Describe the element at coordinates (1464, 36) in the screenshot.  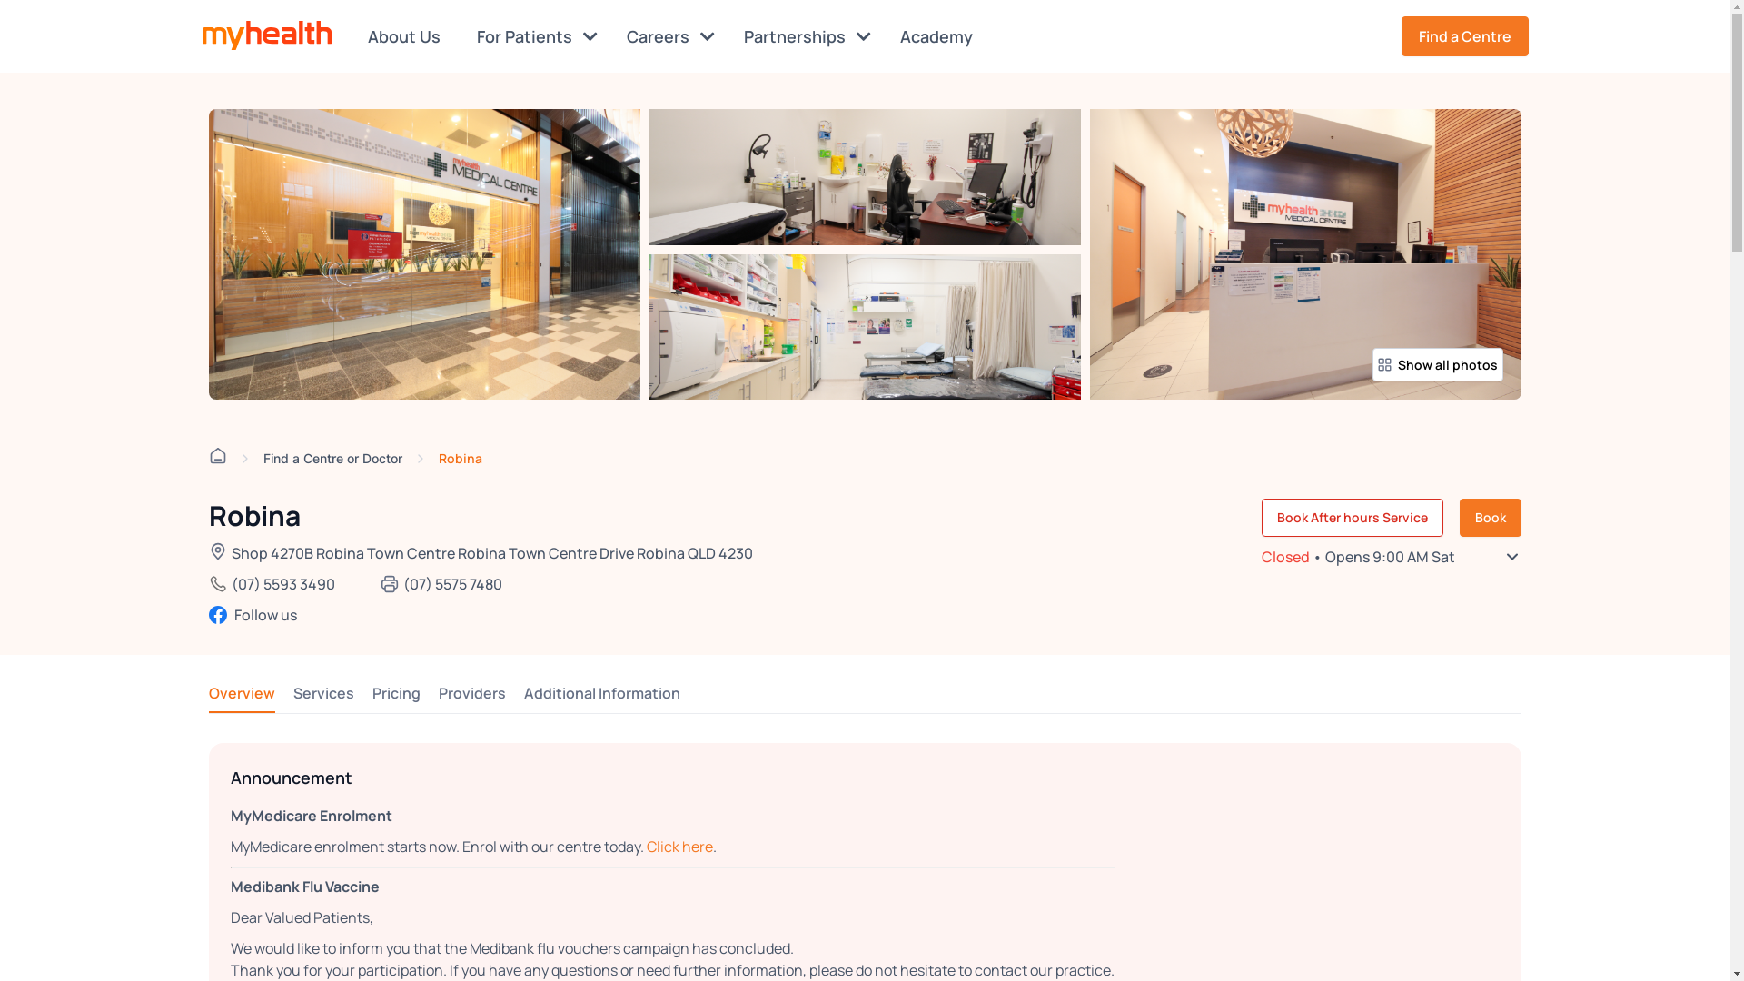
I see `Find a Centre` at that location.